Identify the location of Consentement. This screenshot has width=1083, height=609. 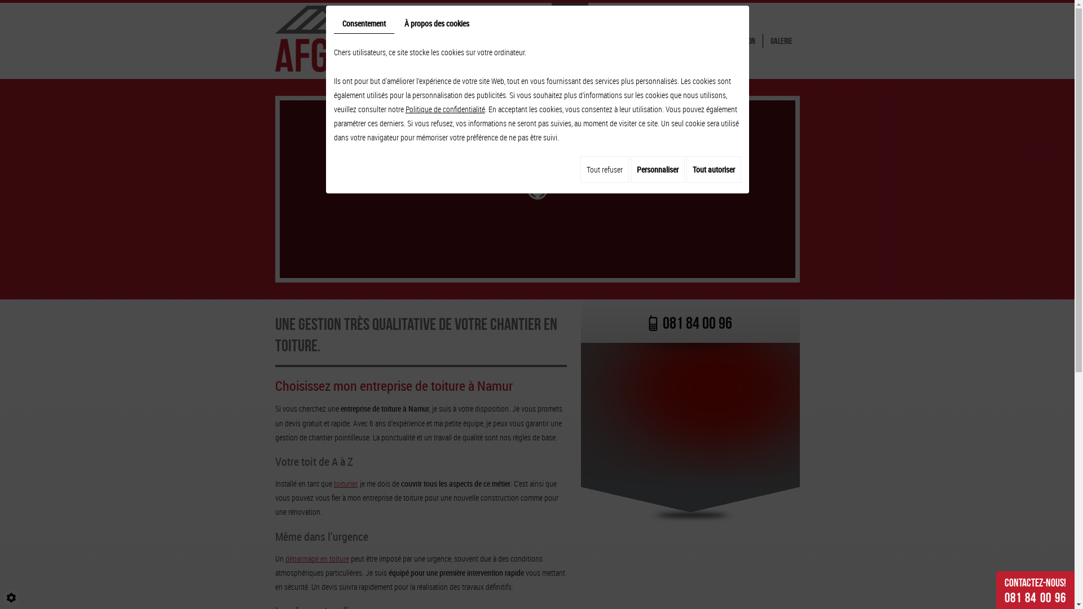
(364, 24).